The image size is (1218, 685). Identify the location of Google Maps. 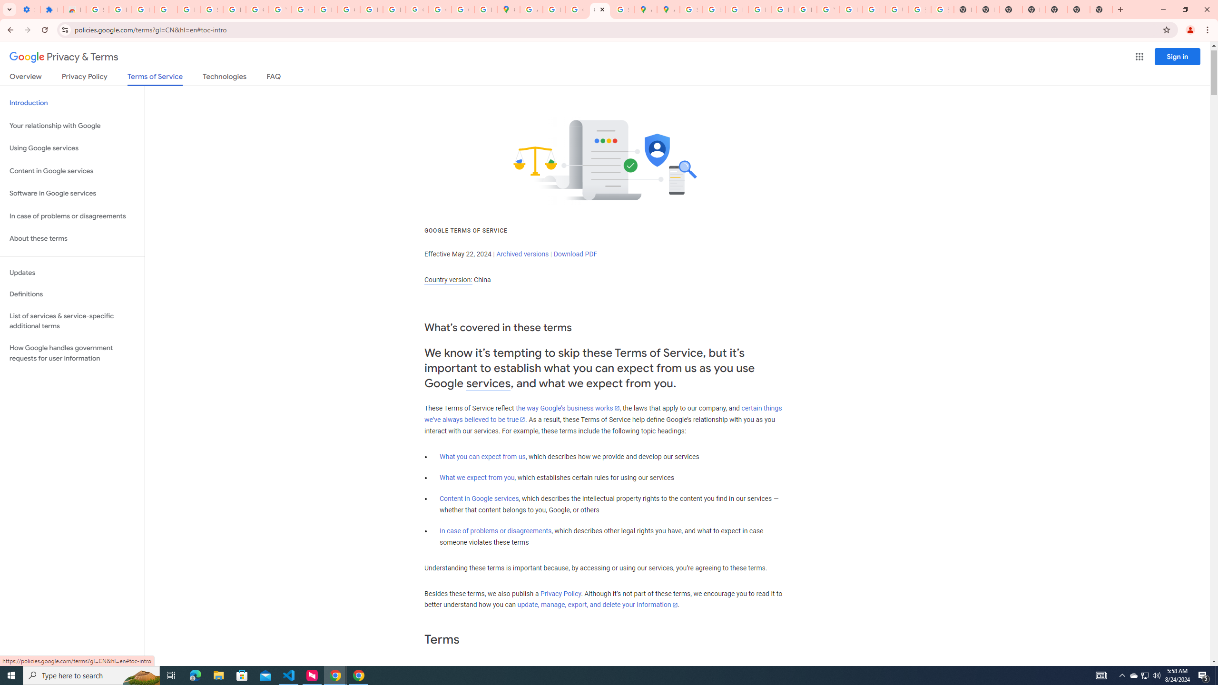
(508, 10).